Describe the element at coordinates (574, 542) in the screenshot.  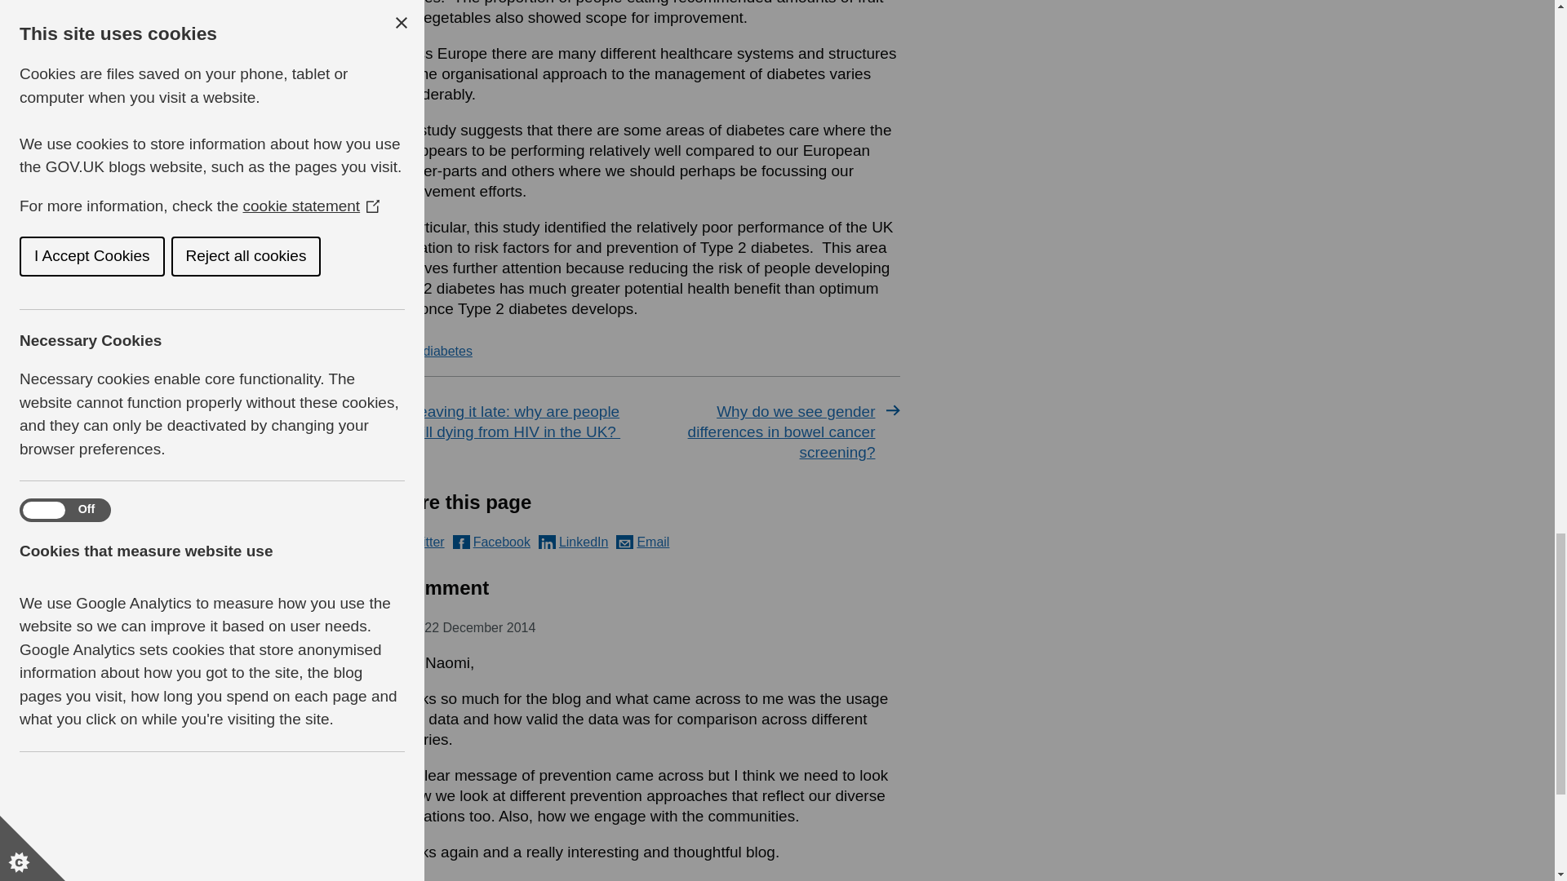
I see `LinkedIn` at that location.